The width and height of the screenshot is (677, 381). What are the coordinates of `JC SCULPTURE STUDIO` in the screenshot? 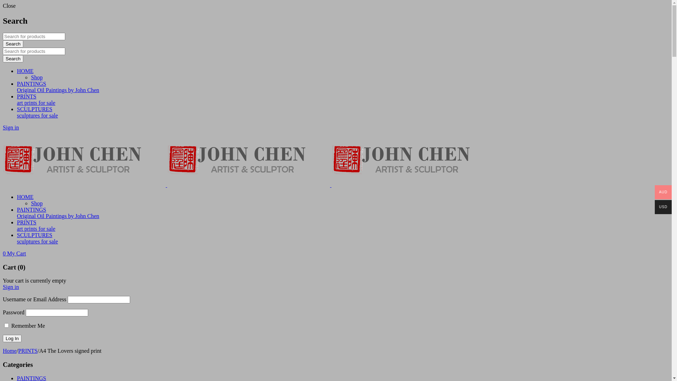 It's located at (84, 159).